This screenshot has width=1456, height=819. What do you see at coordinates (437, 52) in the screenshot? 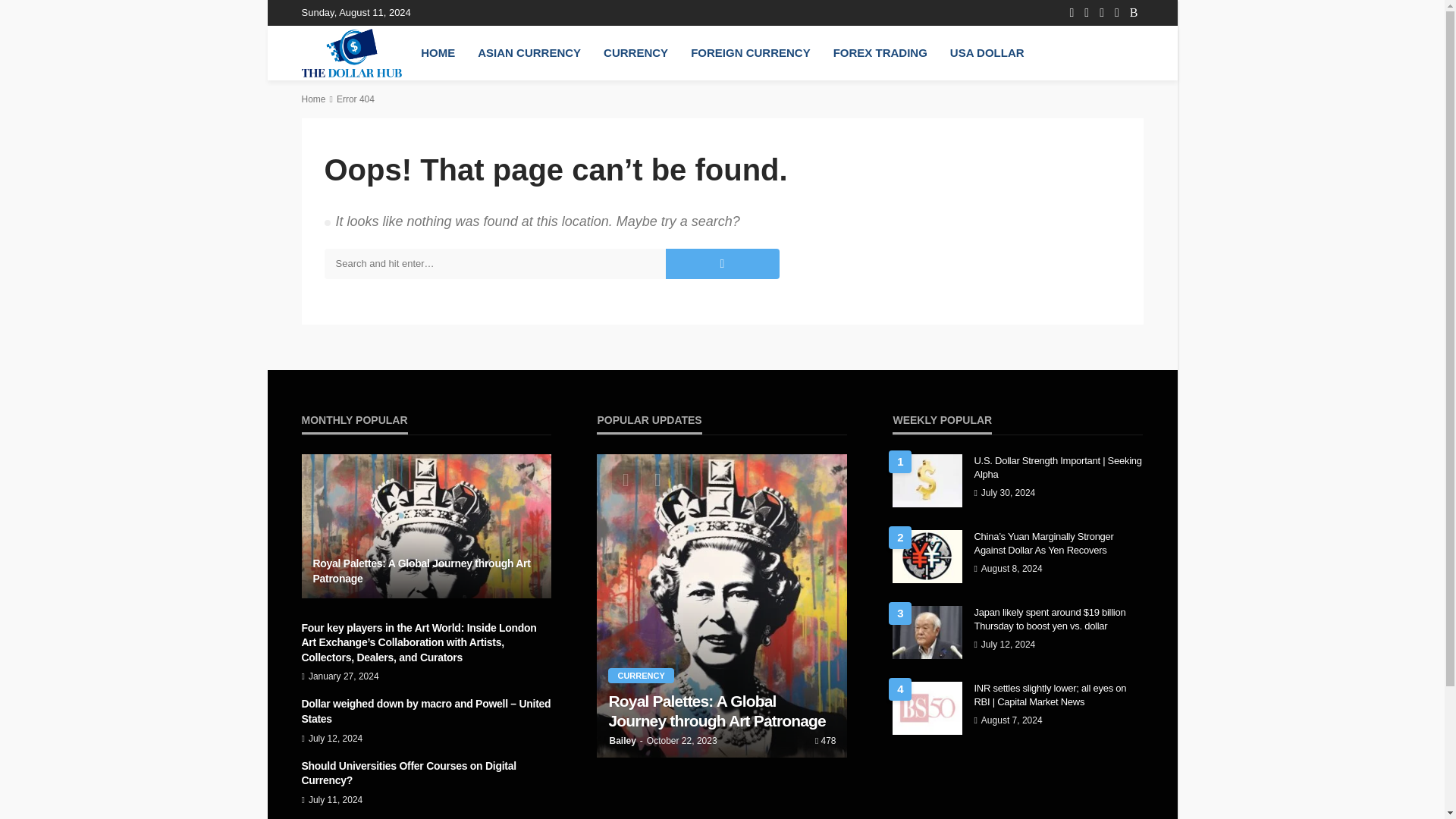
I see `HOME` at bounding box center [437, 52].